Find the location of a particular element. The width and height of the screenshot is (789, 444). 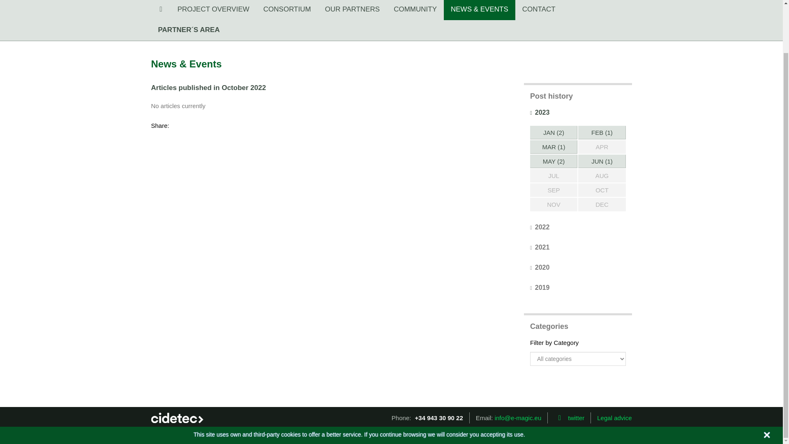

OUR PARTNERS is located at coordinates (353, 10).